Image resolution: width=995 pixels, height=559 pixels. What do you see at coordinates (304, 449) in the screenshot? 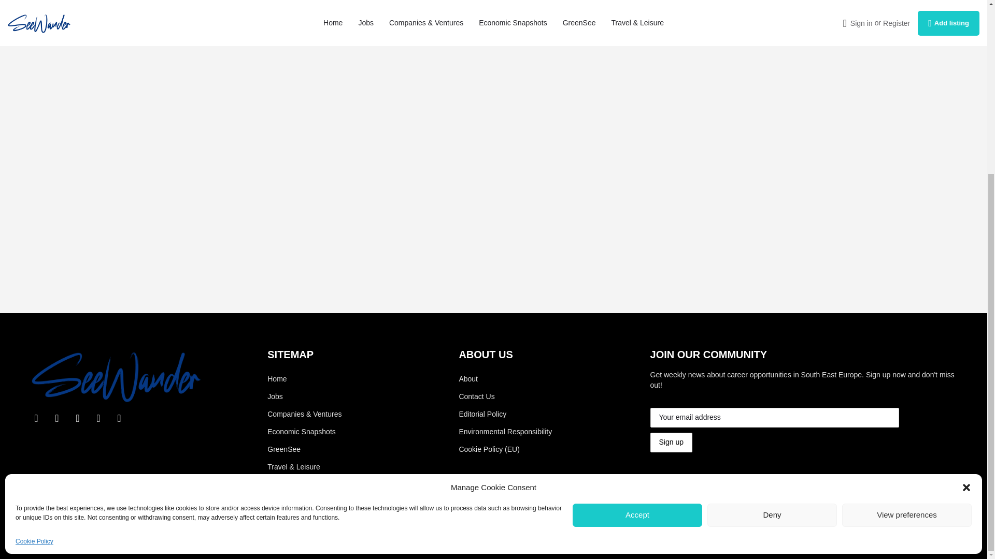
I see `GreenSee` at bounding box center [304, 449].